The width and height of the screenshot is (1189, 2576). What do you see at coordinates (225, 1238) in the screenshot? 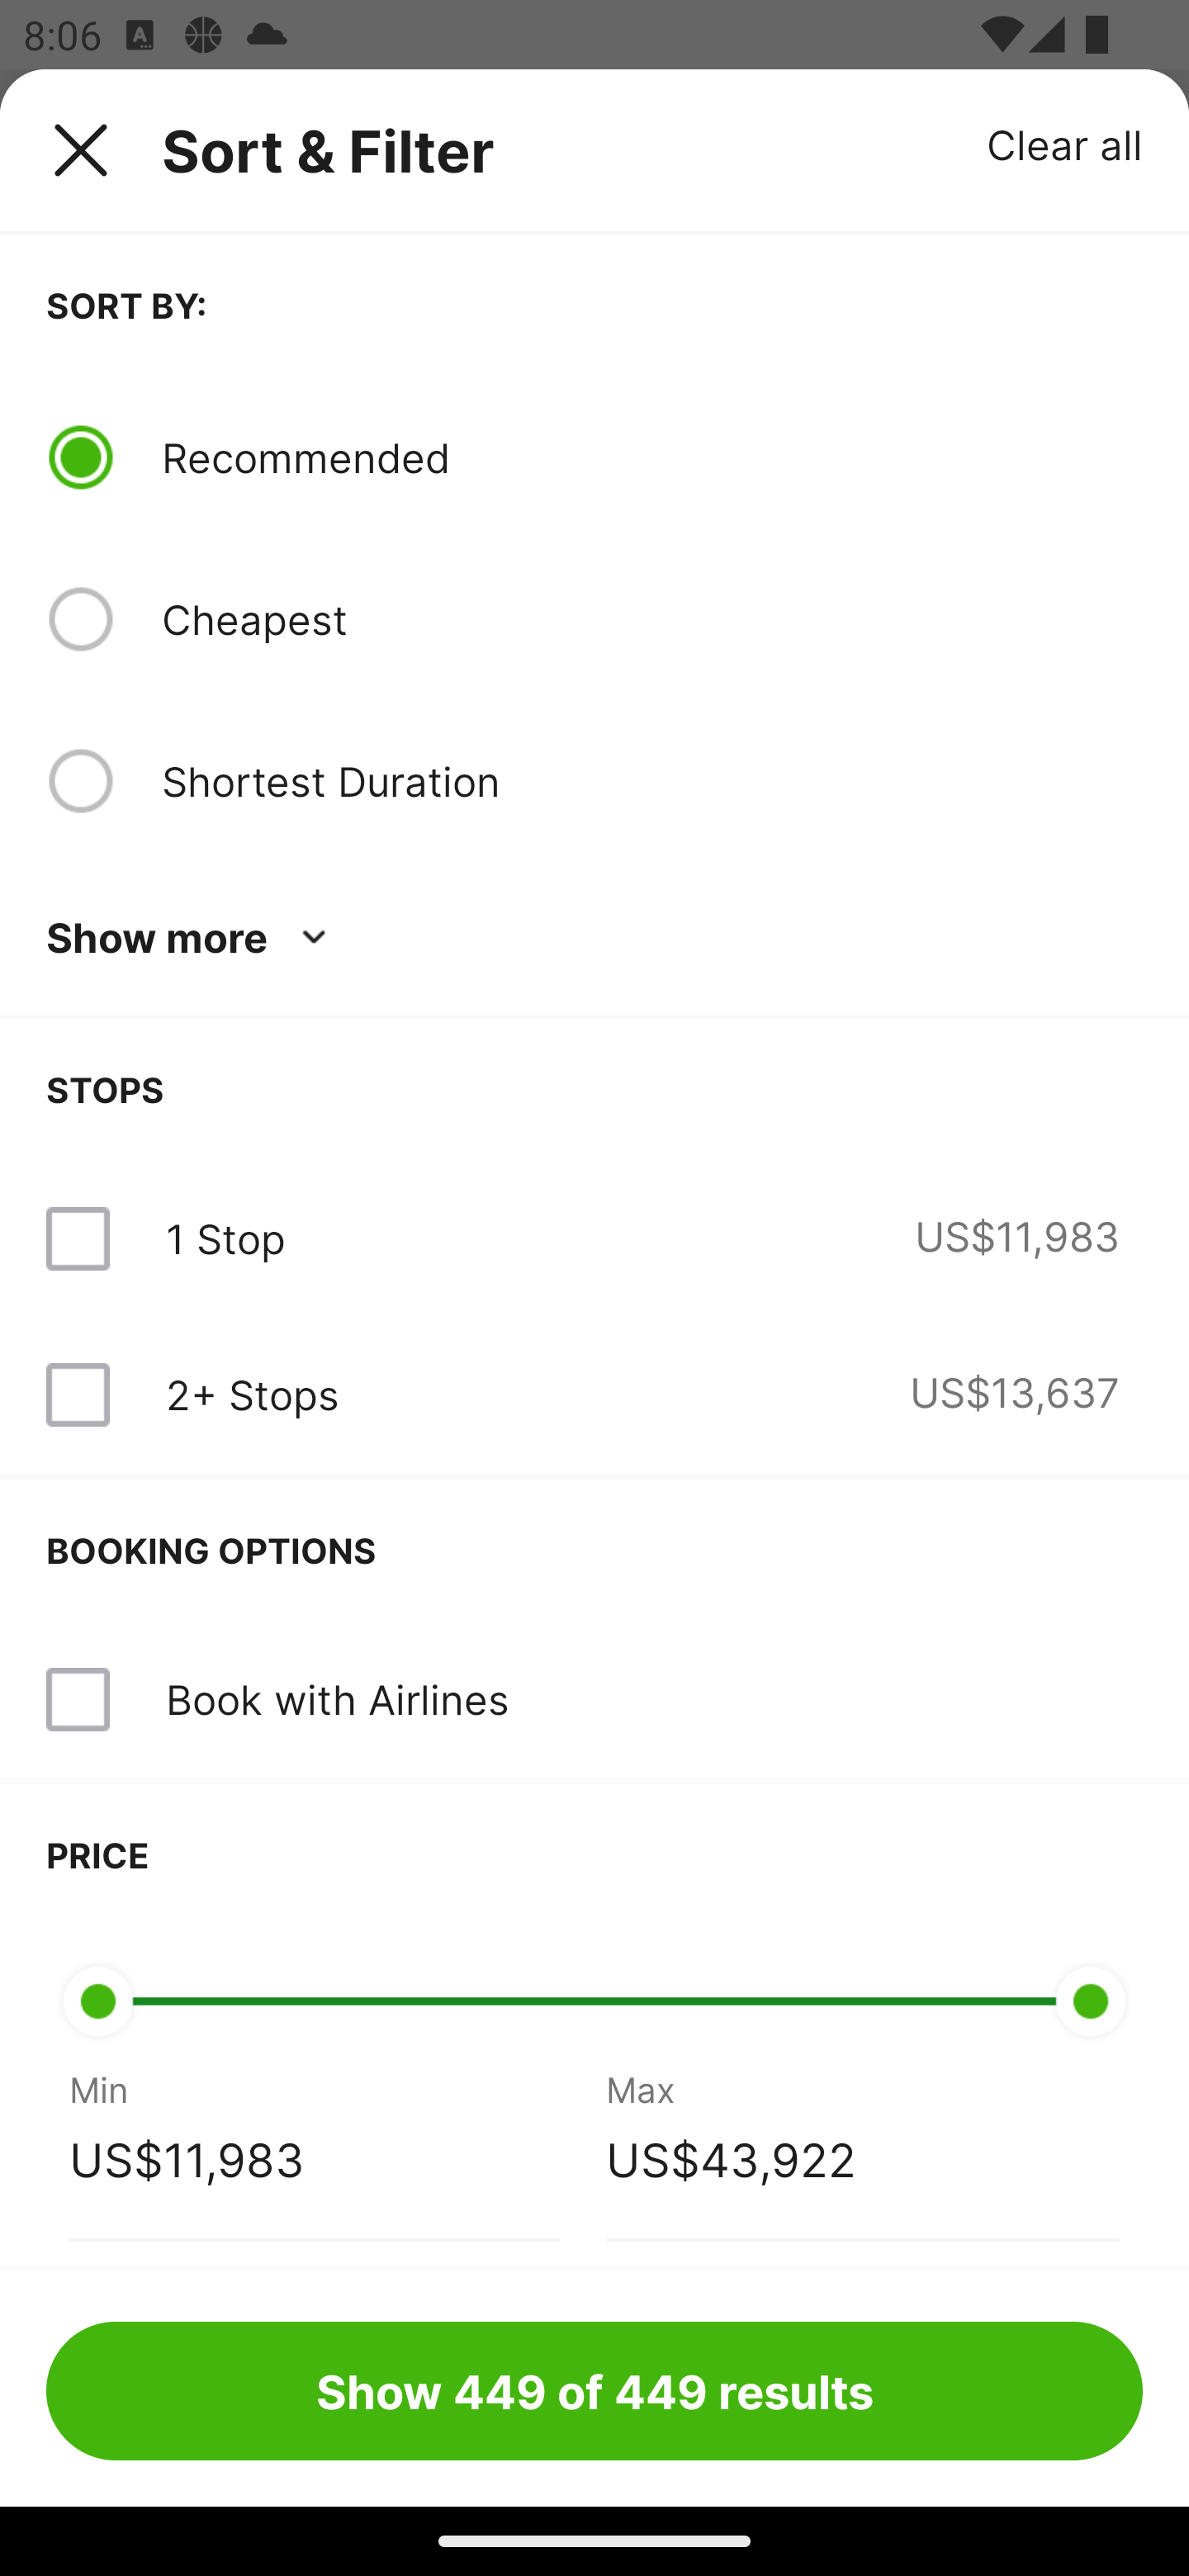
I see `1 Stop` at bounding box center [225, 1238].